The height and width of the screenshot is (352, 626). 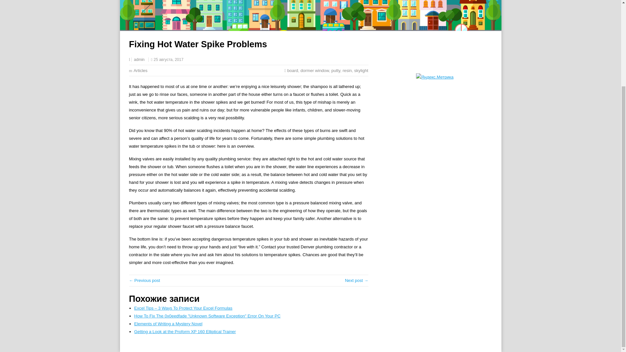 I want to click on Getting a Look at the Proform XP 160 Elliptical Trainer, so click(x=185, y=331).